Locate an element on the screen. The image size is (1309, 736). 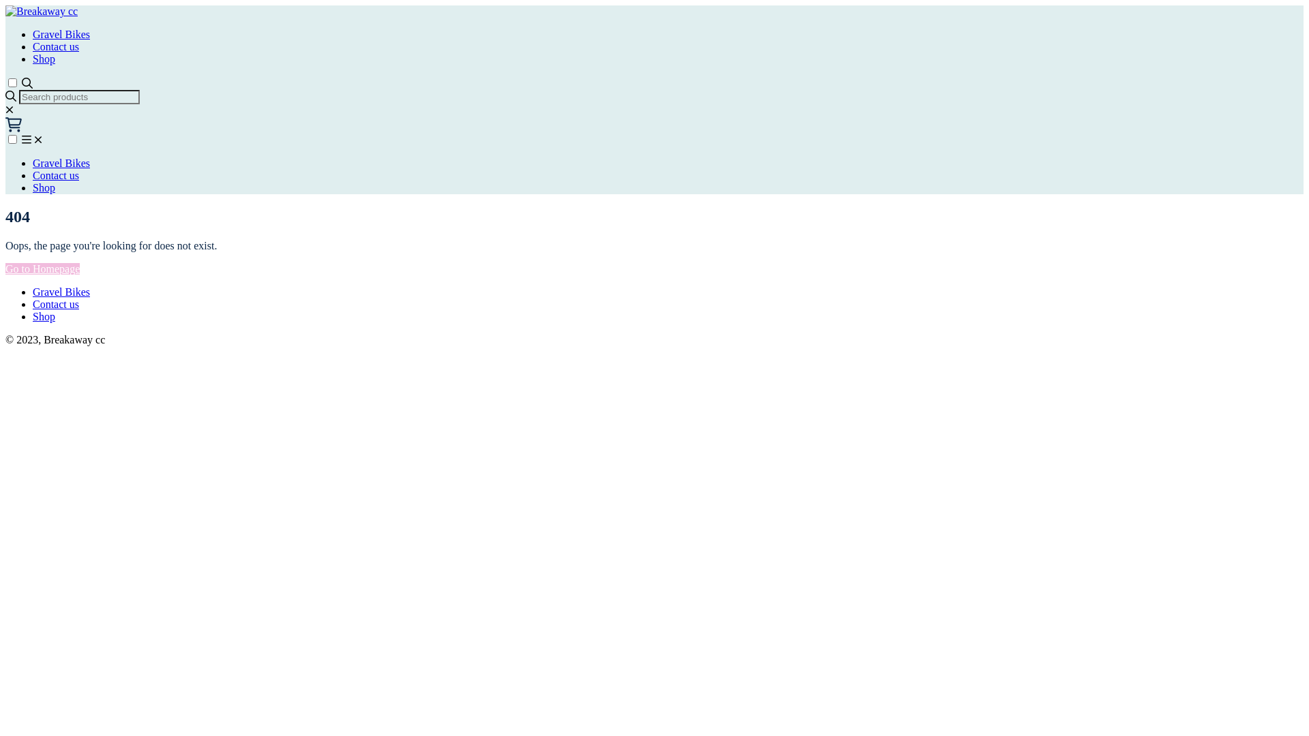
Contact us is located at coordinates (56, 46).